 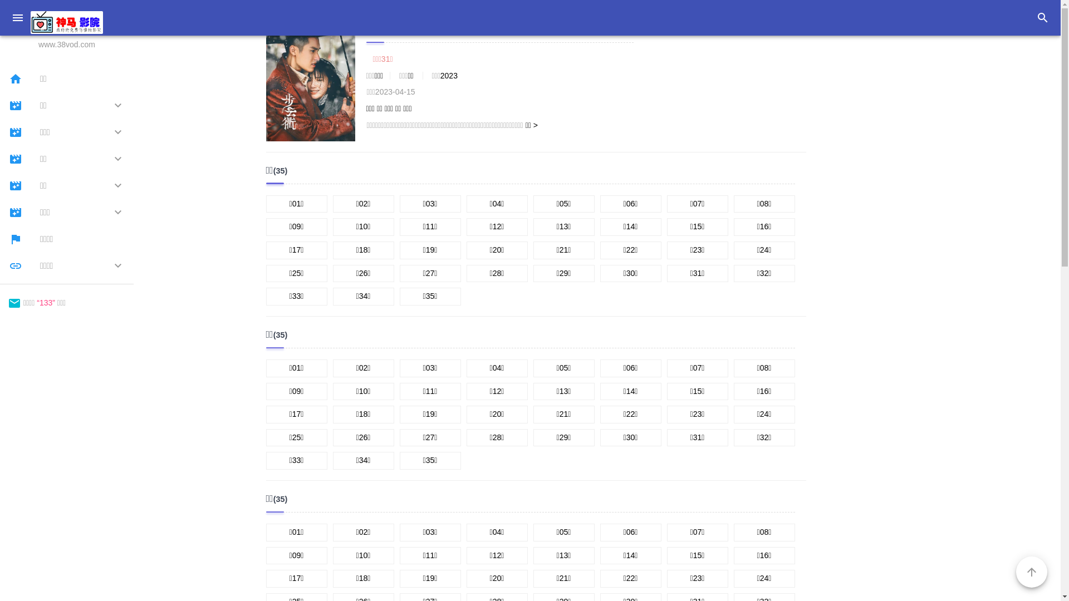 What do you see at coordinates (67, 31) in the screenshot?
I see `www.38vod.com` at bounding box center [67, 31].